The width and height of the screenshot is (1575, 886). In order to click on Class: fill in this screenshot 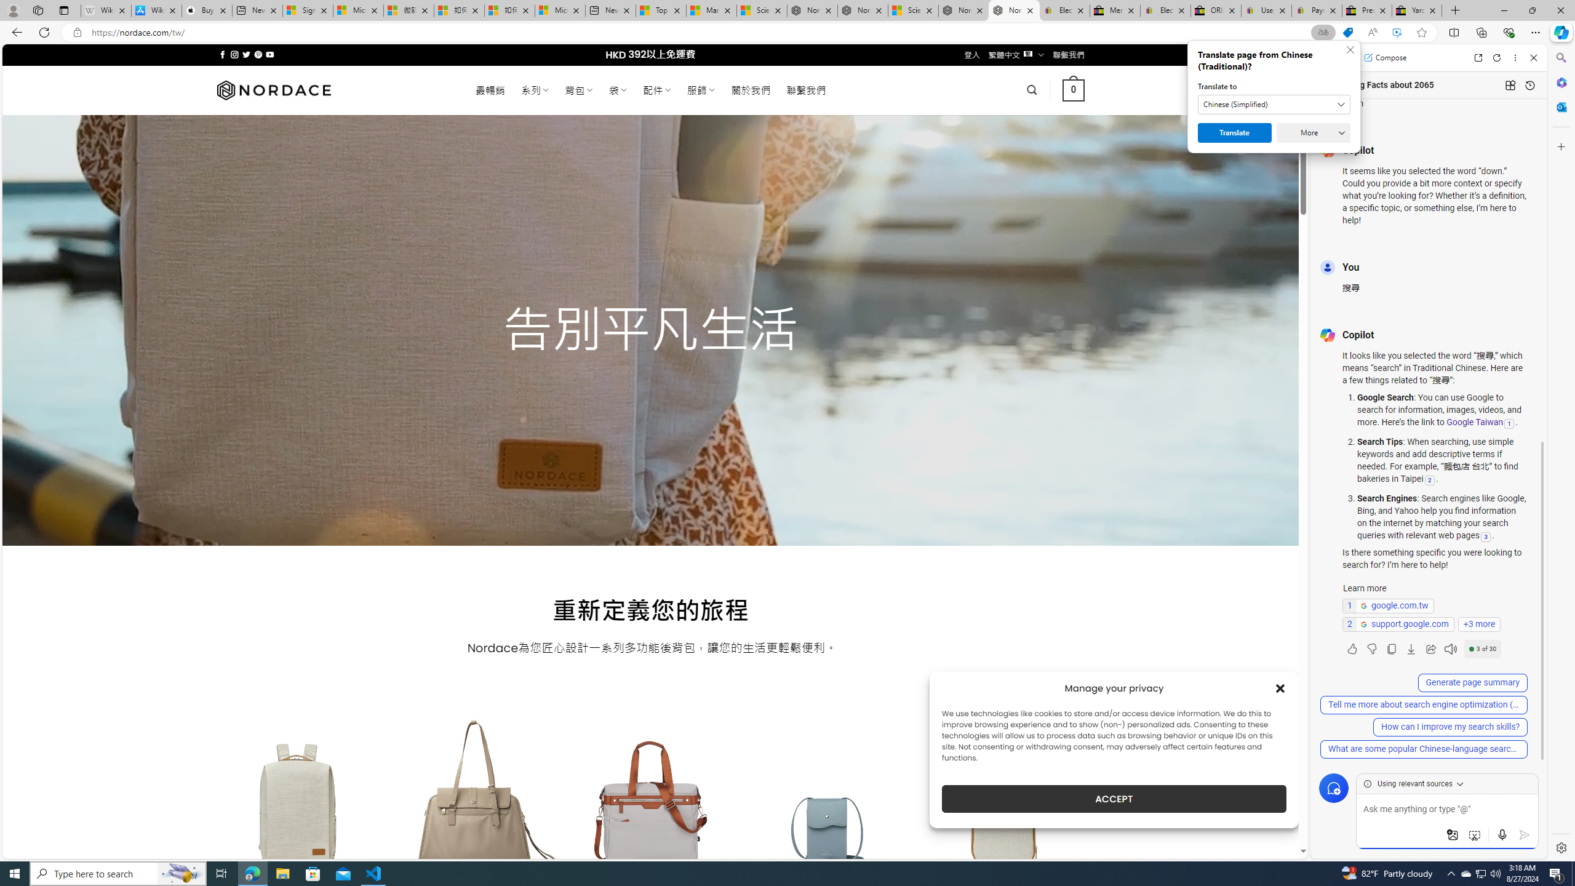, I will do `click(1005, 811)`.